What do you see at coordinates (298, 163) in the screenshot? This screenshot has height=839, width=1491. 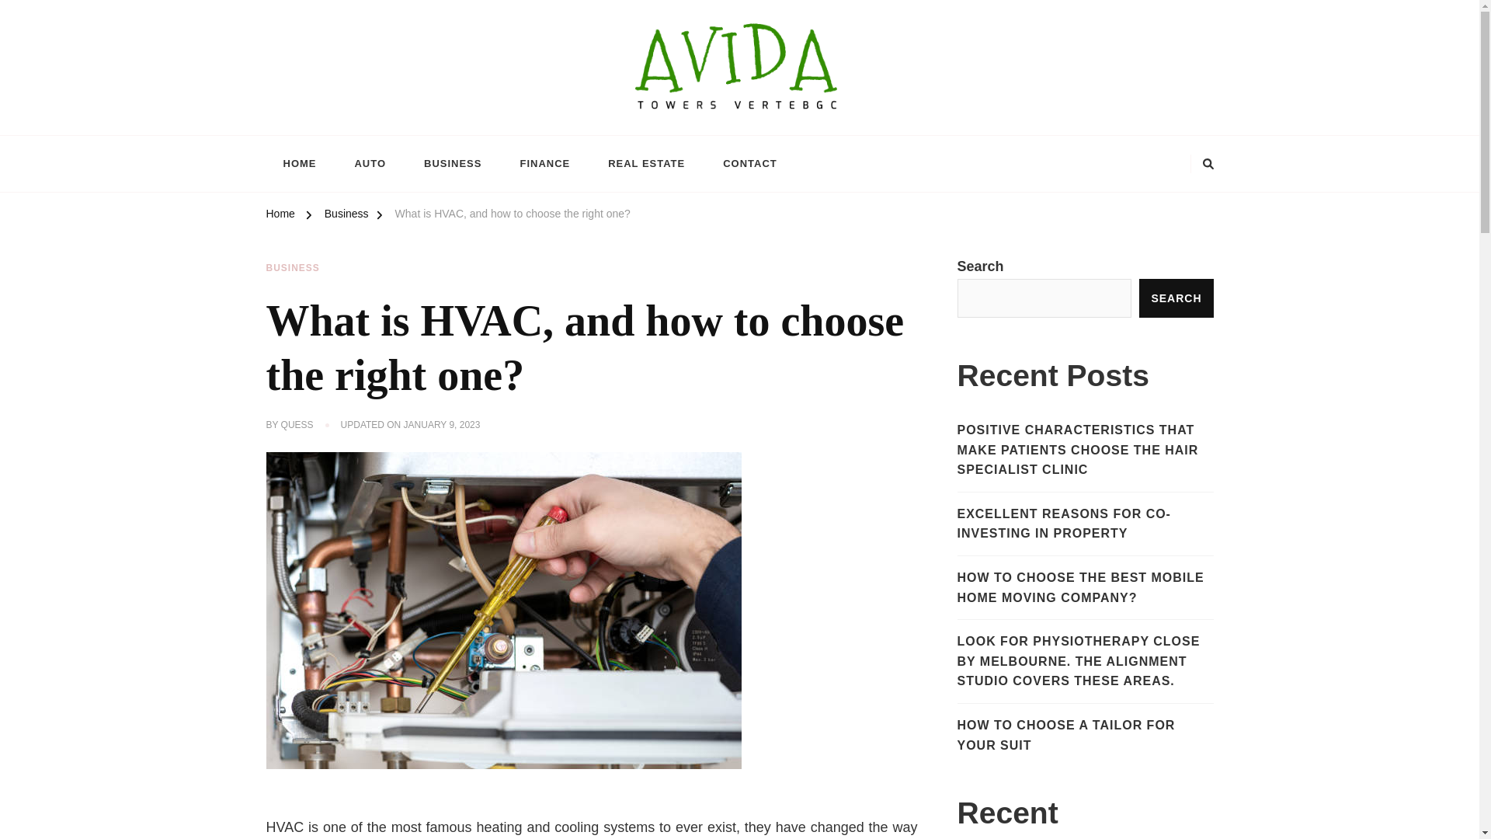 I see `HOME` at bounding box center [298, 163].